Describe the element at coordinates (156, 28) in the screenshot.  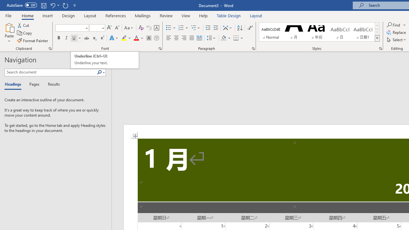
I see `Character Border` at that location.